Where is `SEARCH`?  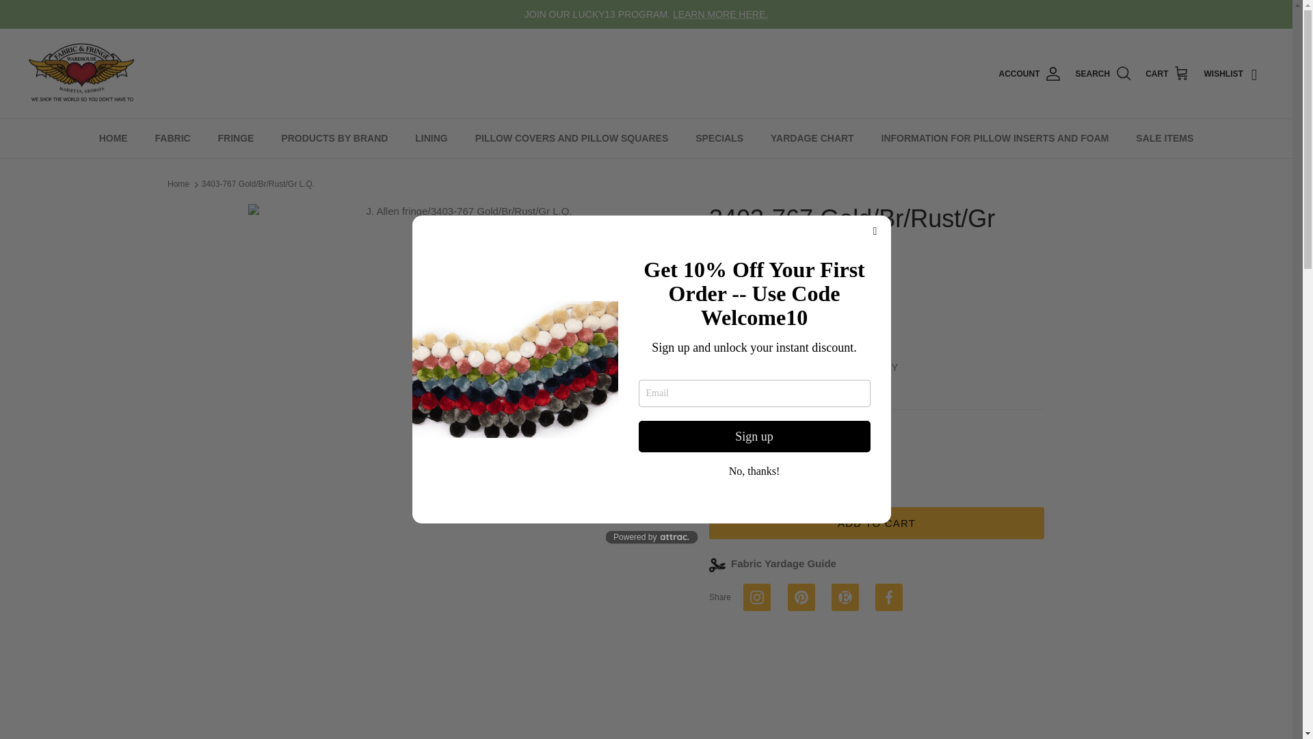
SEARCH is located at coordinates (1104, 74).